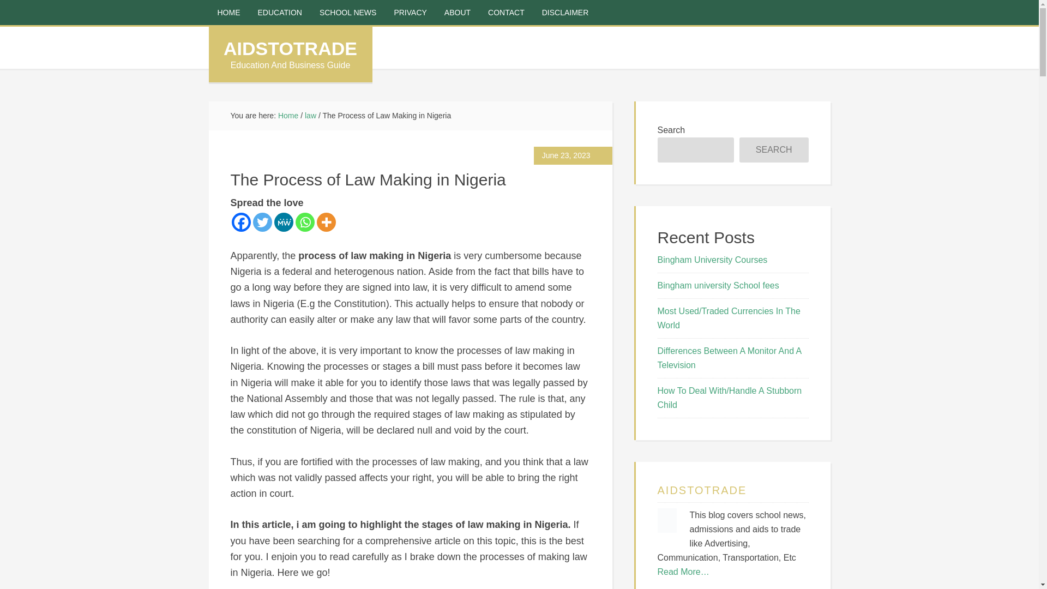 This screenshot has width=1047, height=589. What do you see at coordinates (325, 222) in the screenshot?
I see `More` at bounding box center [325, 222].